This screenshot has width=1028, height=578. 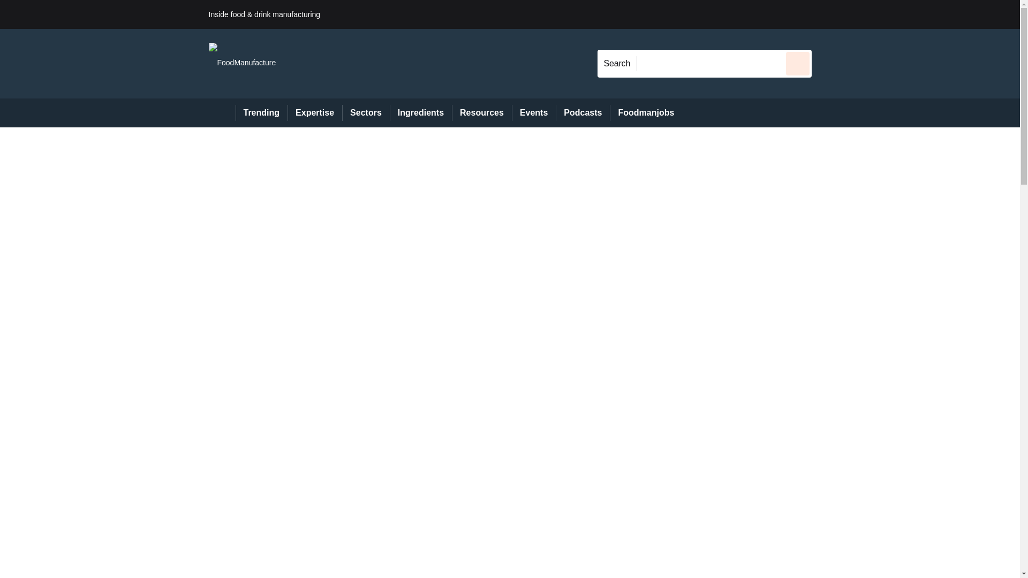 What do you see at coordinates (827, 14) in the screenshot?
I see `Sign in` at bounding box center [827, 14].